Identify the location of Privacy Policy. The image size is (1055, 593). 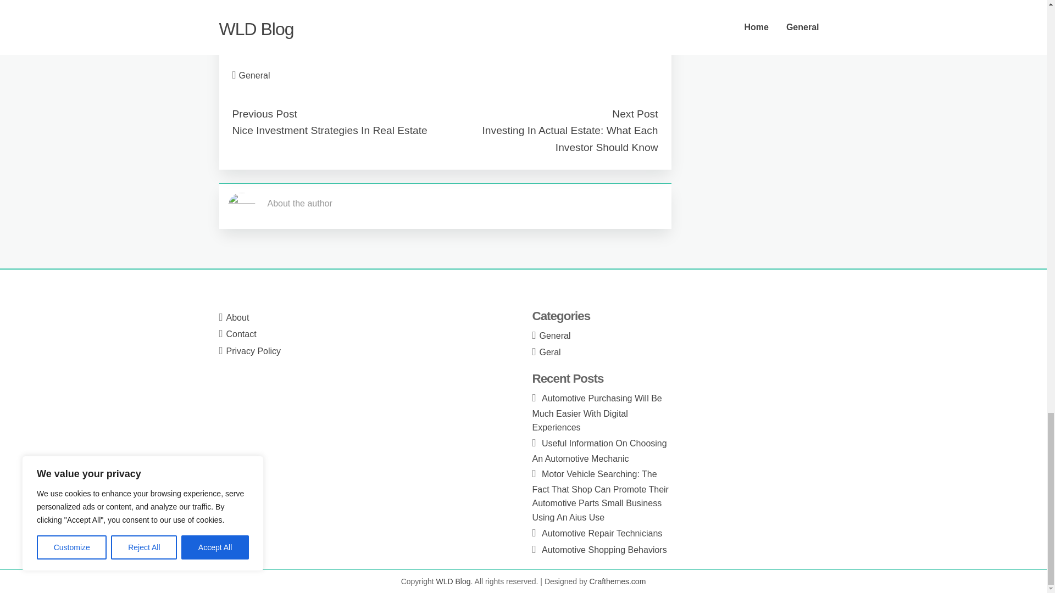
(254, 351).